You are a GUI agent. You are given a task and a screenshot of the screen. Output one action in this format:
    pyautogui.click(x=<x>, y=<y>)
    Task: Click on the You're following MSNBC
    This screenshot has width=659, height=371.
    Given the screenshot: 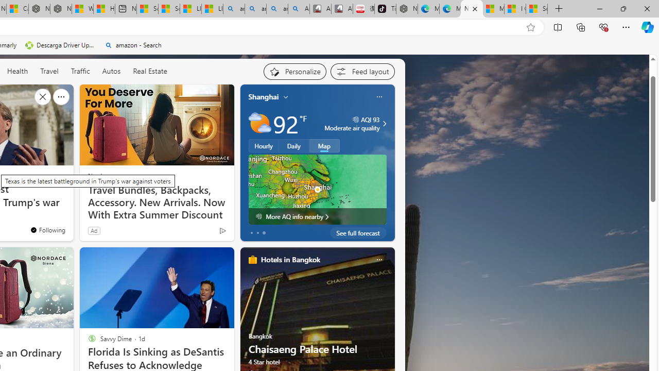 What is the action you would take?
    pyautogui.click(x=47, y=230)
    